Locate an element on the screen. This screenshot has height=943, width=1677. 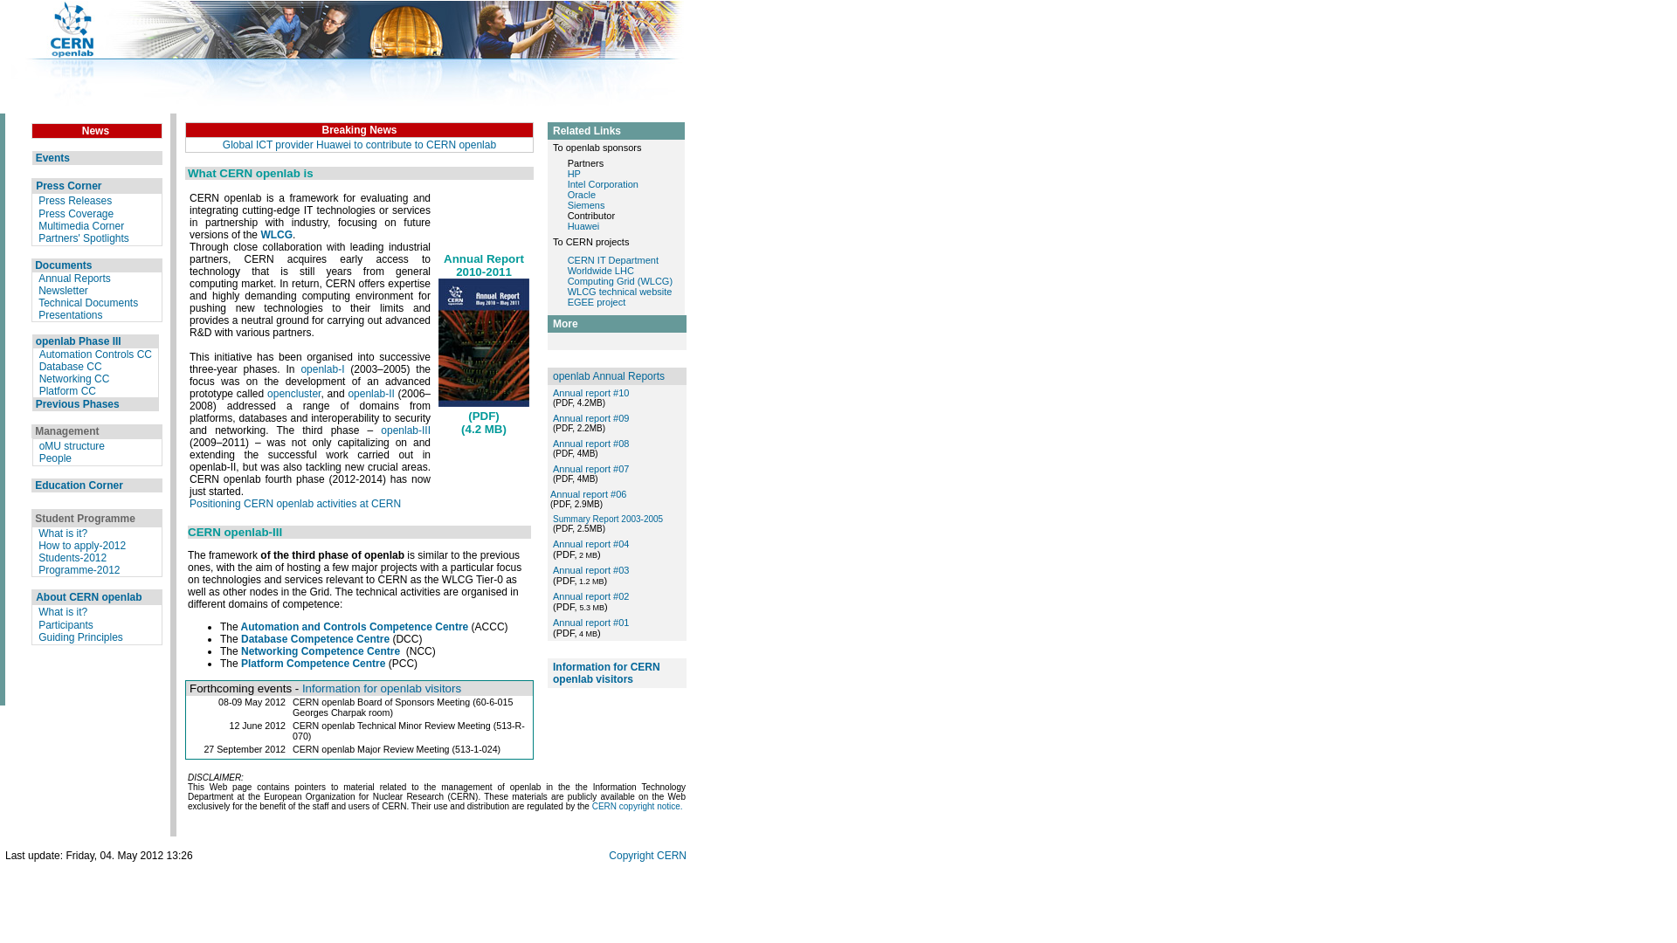
Information for openlab visitors is located at coordinates (382, 689).